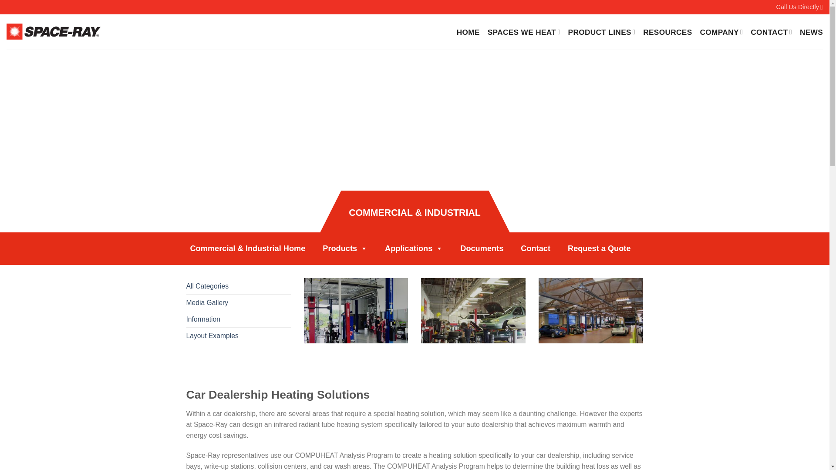  Describe the element at coordinates (799, 7) in the screenshot. I see `Call Us Directly` at that location.